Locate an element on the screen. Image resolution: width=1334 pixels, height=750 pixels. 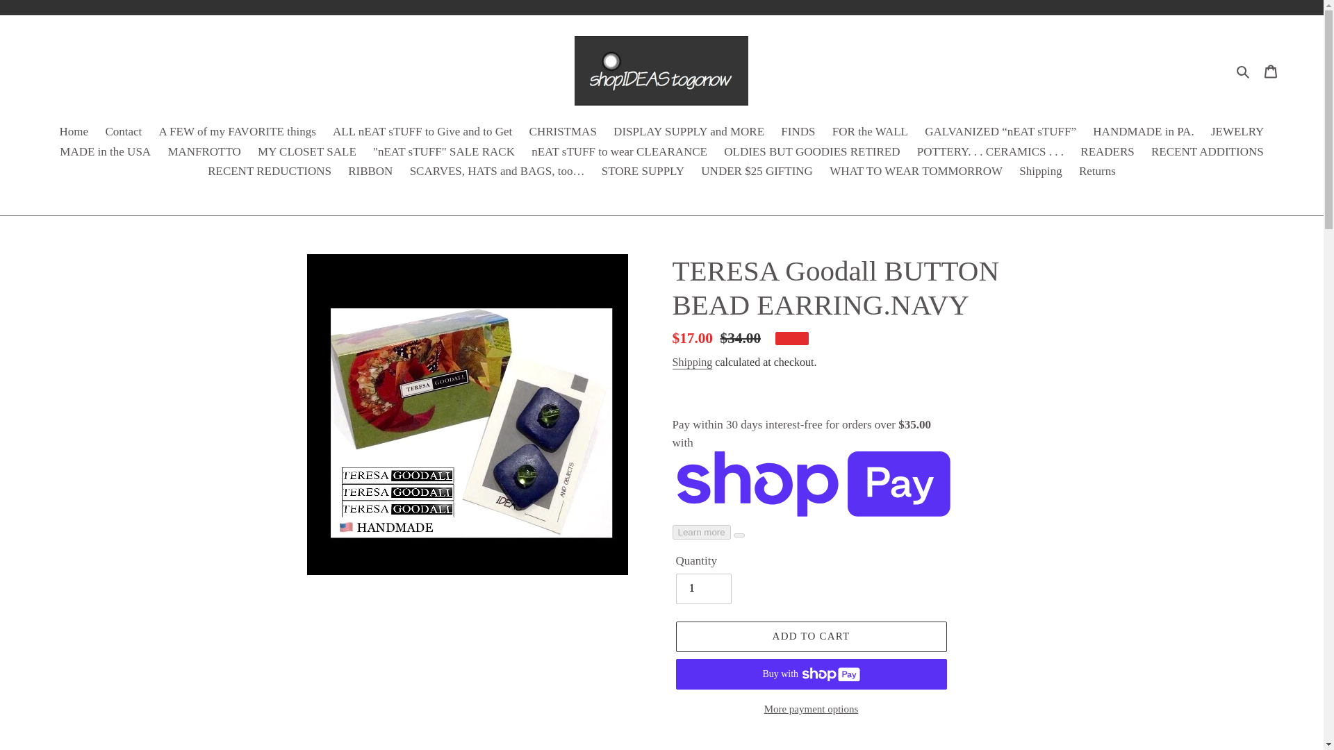
1 is located at coordinates (703, 589).